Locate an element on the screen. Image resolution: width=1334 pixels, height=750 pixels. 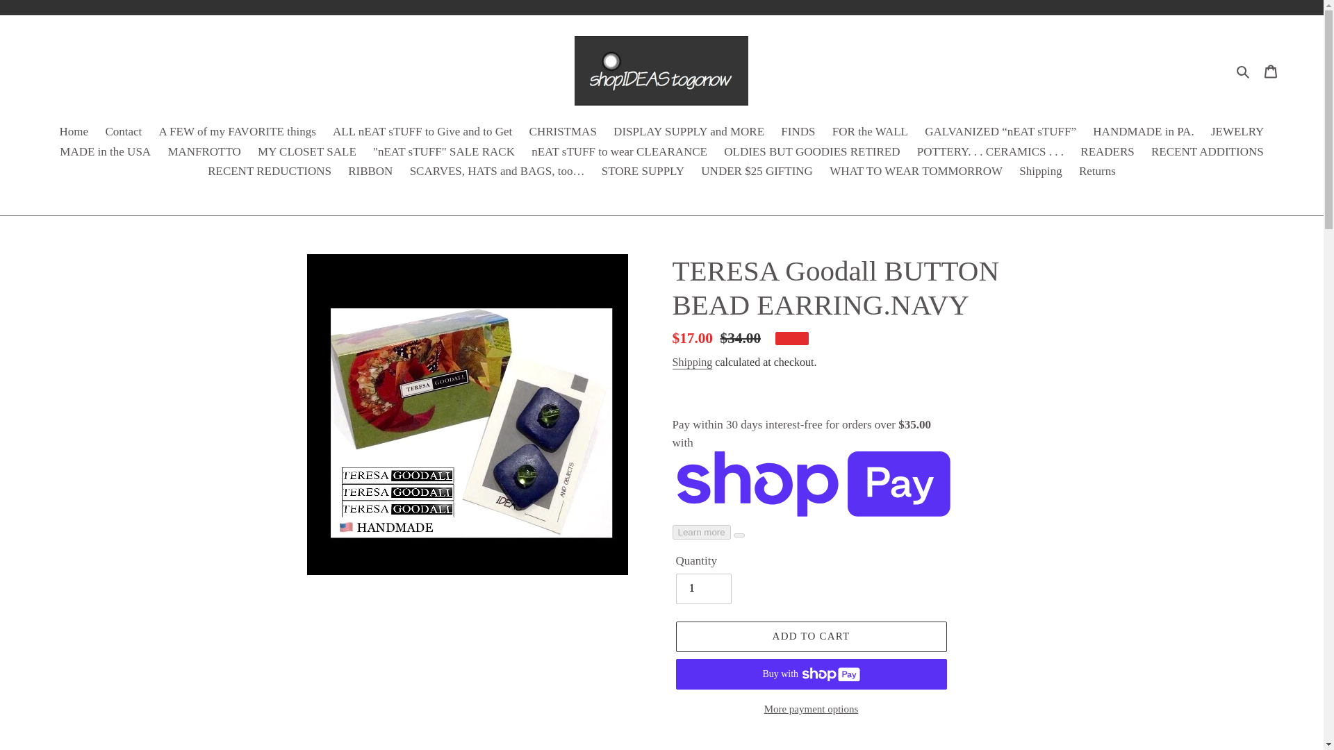
1 is located at coordinates (703, 589).